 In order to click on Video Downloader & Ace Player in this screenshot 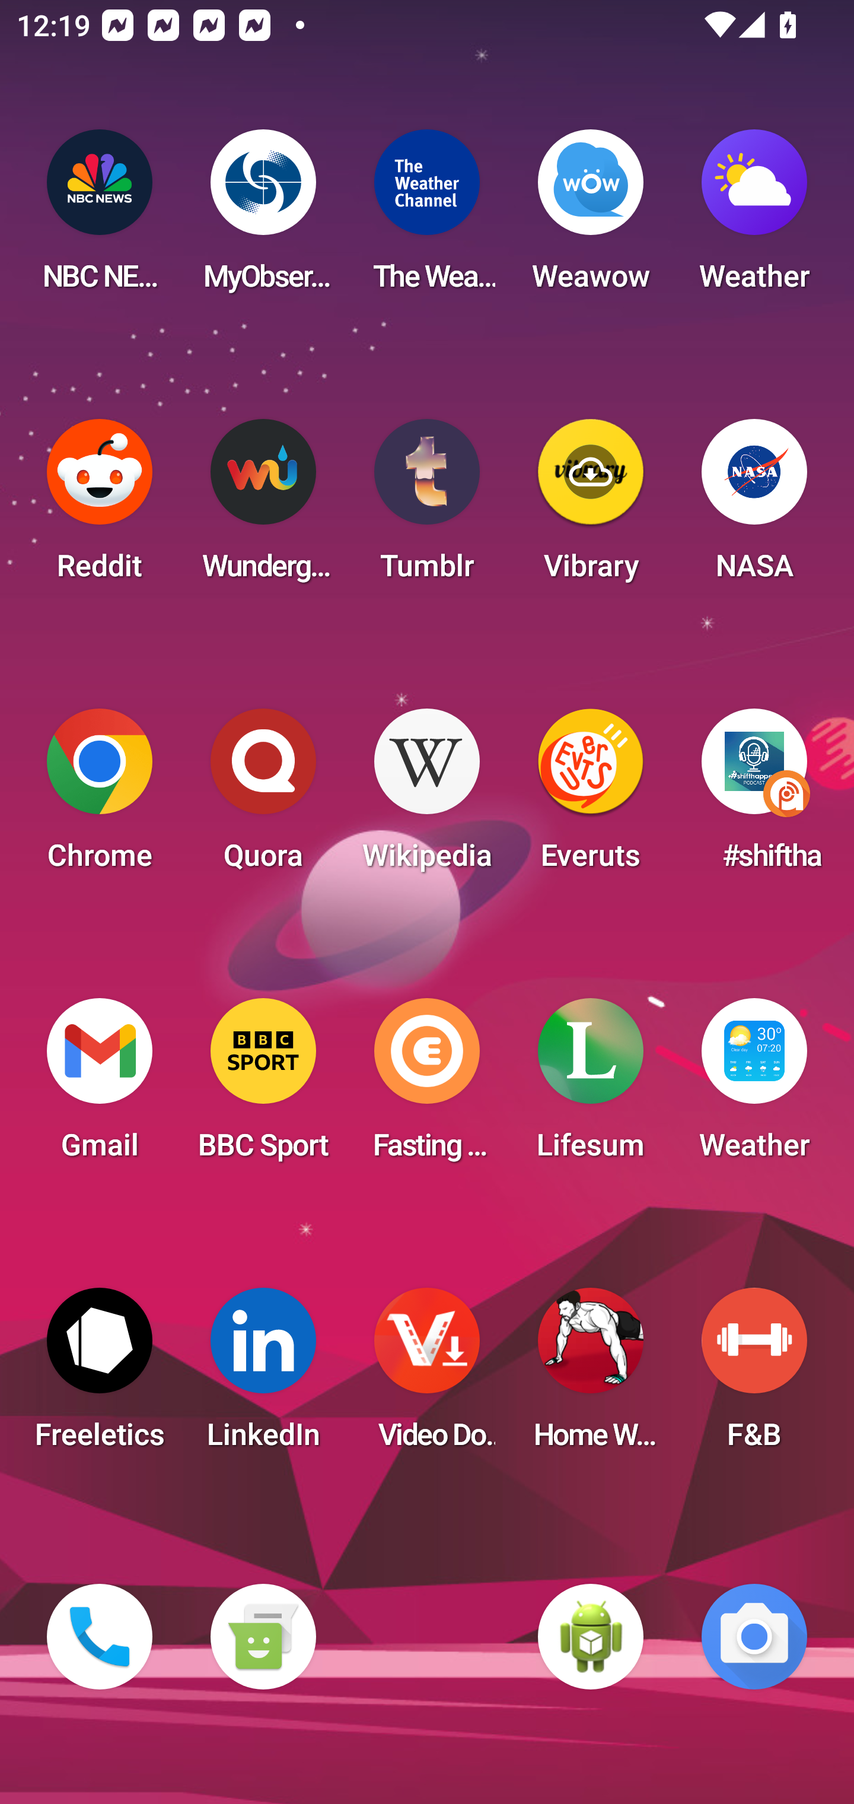, I will do `click(427, 1376)`.